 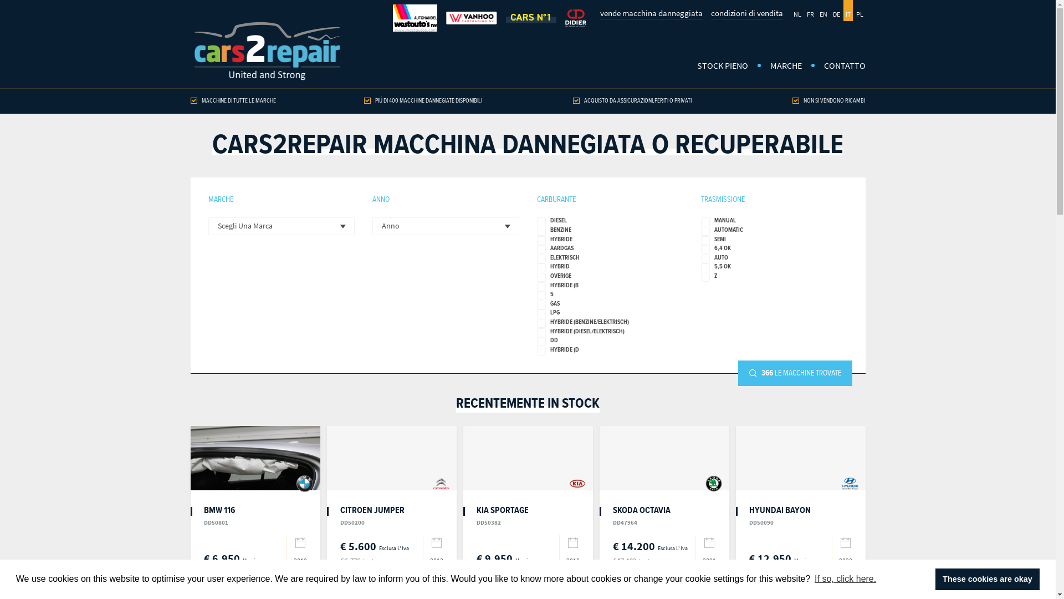 What do you see at coordinates (988, 579) in the screenshot?
I see `These cookies are okay` at bounding box center [988, 579].